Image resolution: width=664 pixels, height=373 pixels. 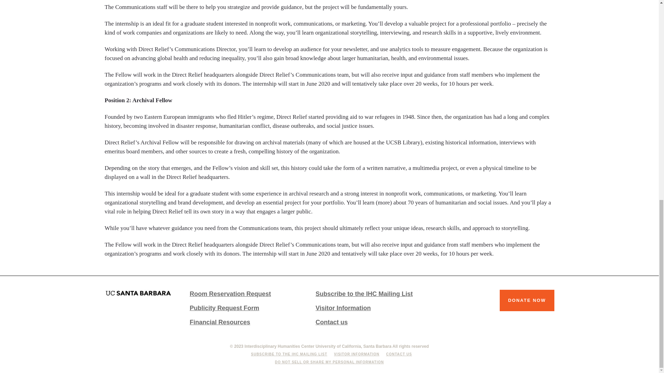 I want to click on Visitor Information, so click(x=371, y=308).